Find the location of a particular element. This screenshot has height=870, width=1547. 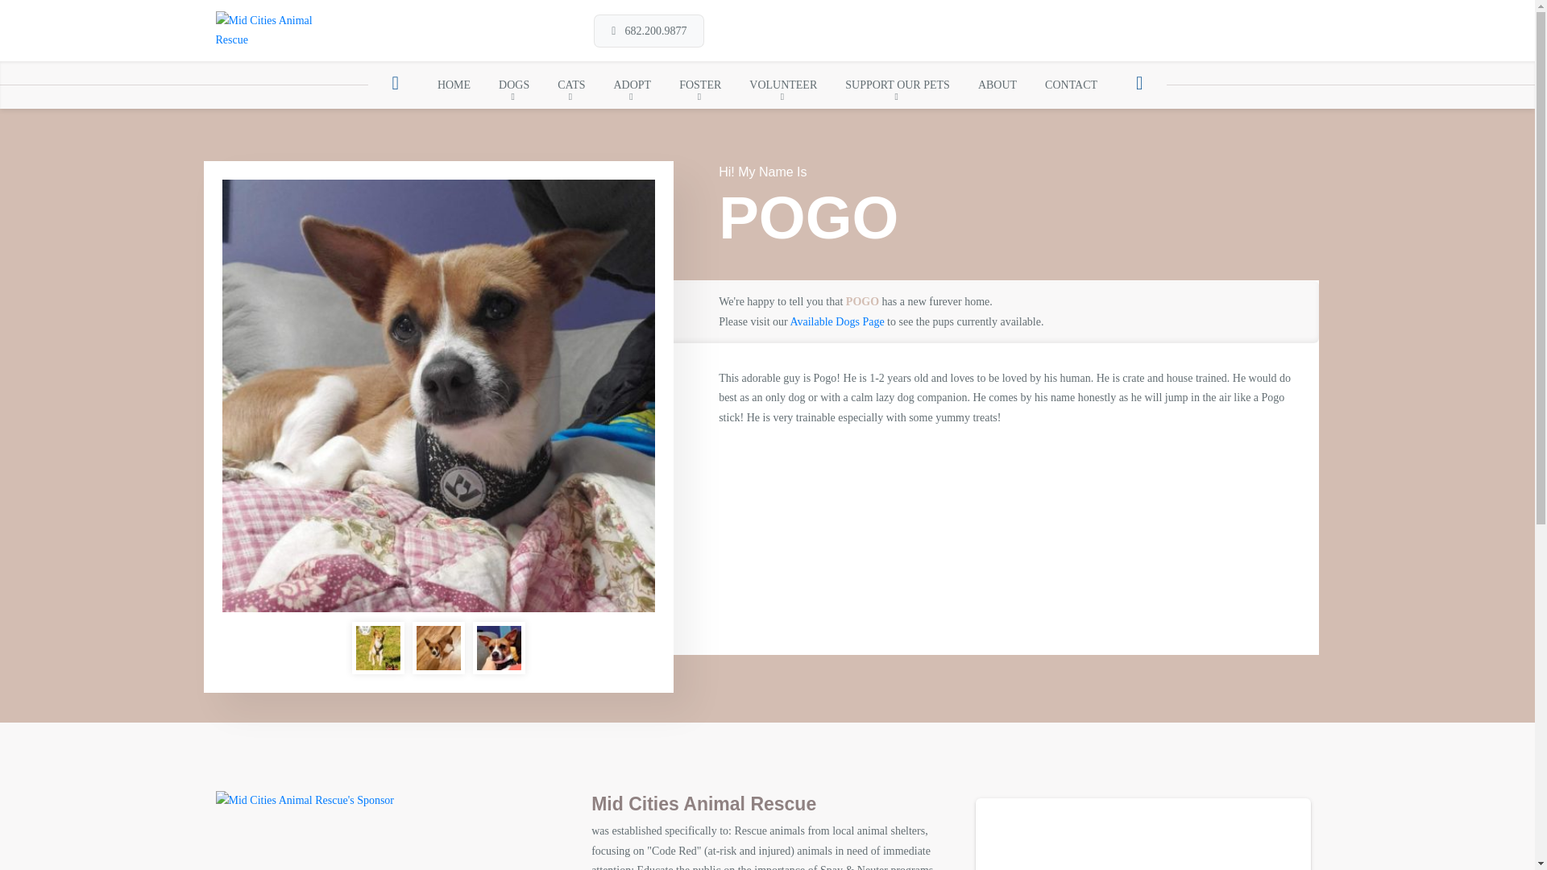

POGO is located at coordinates (438, 648).